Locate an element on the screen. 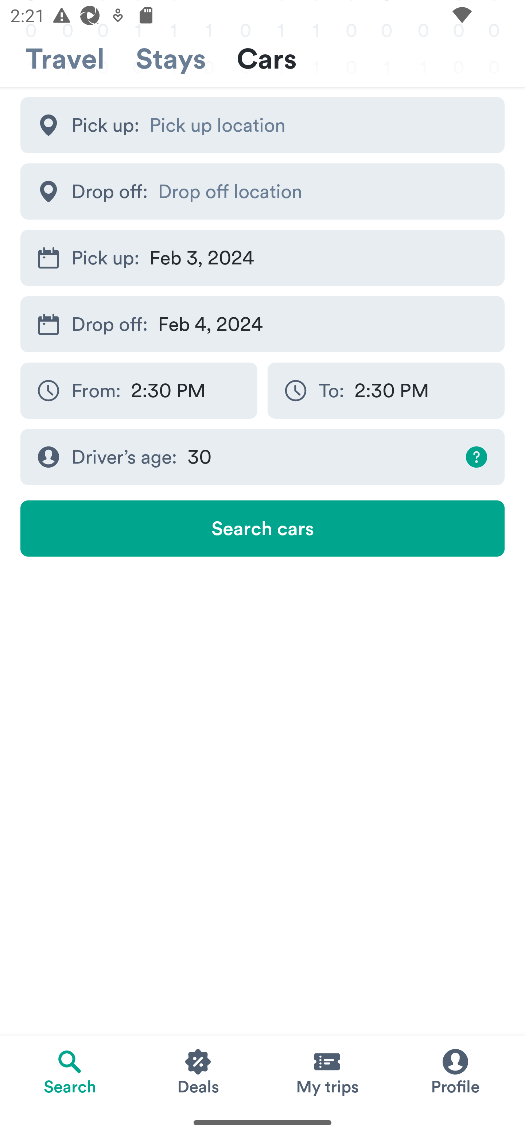 Image resolution: width=525 pixels, height=1138 pixels. Drop off: is located at coordinates (262, 191).